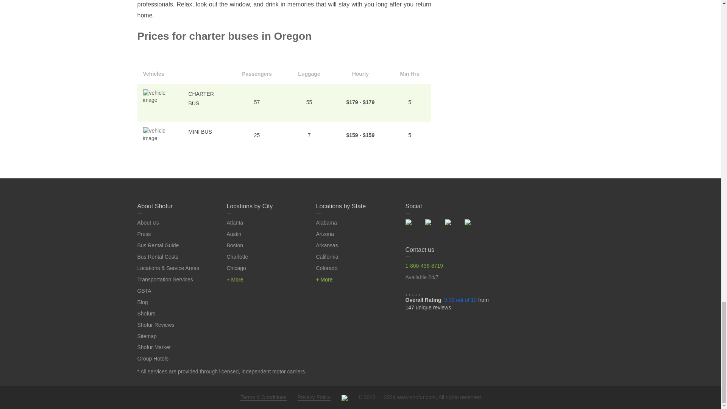 The image size is (727, 409). What do you see at coordinates (146, 313) in the screenshot?
I see `Shofurs` at bounding box center [146, 313].